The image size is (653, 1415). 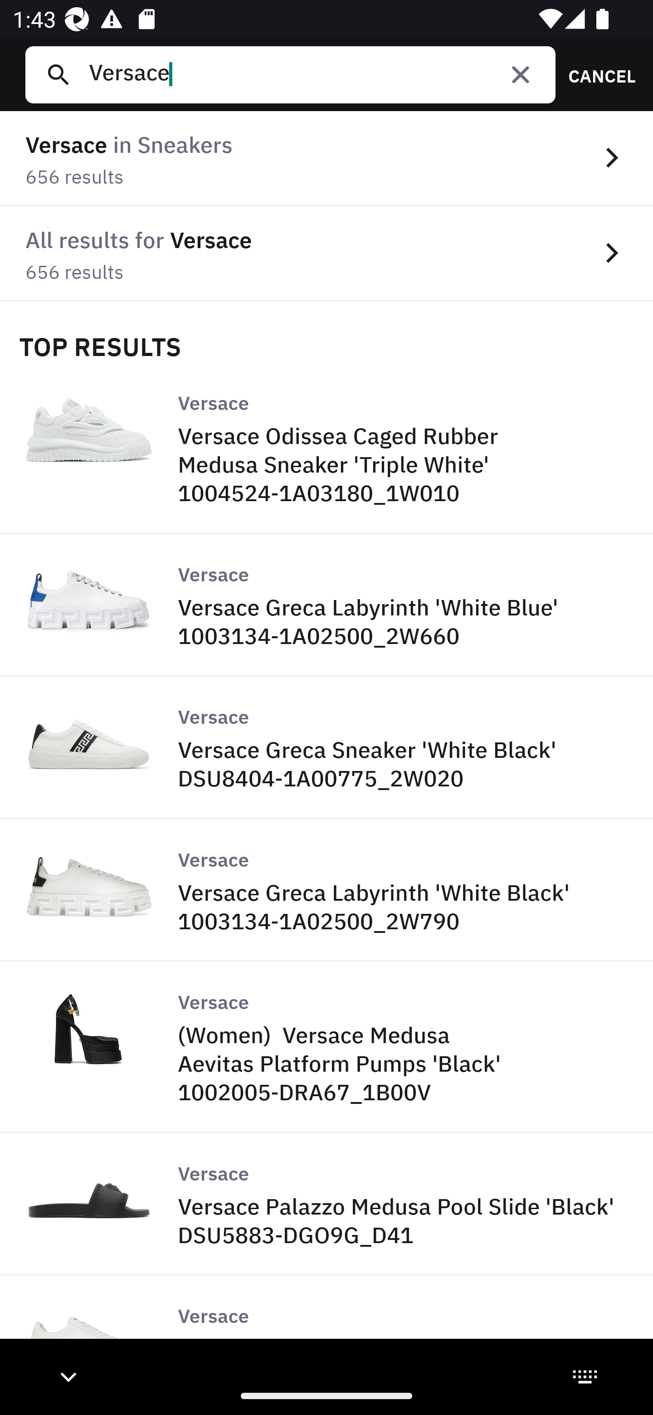 I want to click on Versace, so click(x=315, y=74).